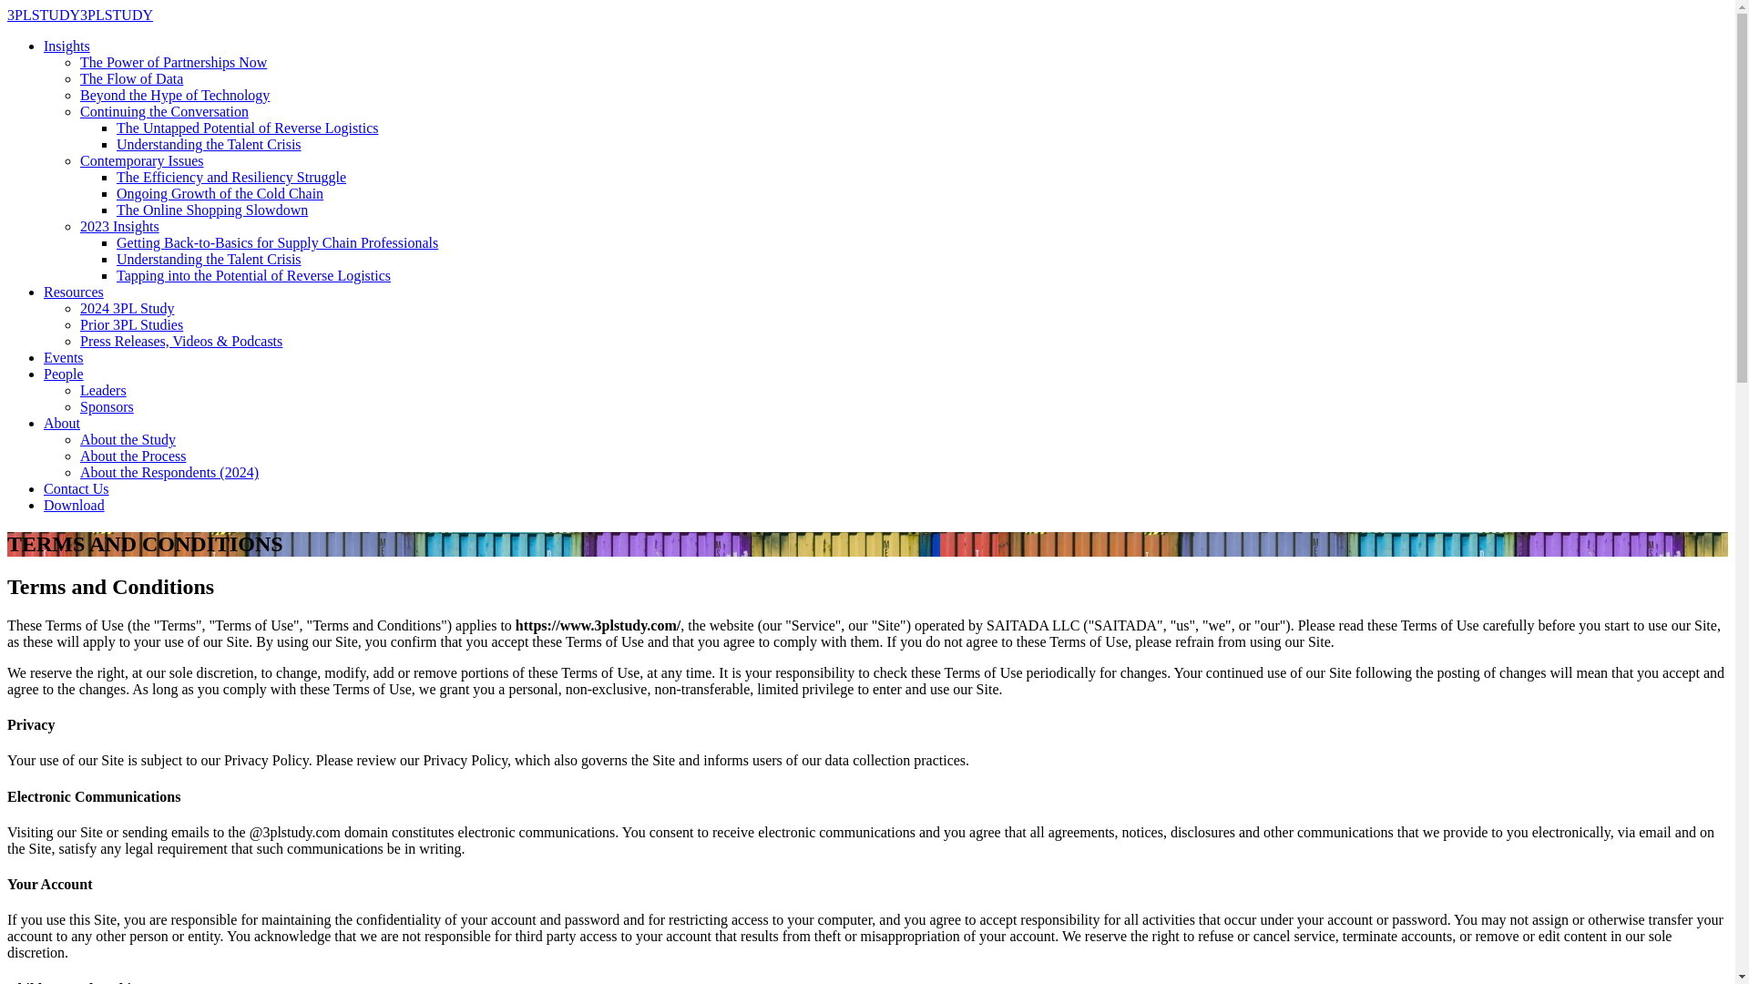 The height and width of the screenshot is (984, 1749). Describe the element at coordinates (77, 488) in the screenshot. I see `Contact Us` at that location.